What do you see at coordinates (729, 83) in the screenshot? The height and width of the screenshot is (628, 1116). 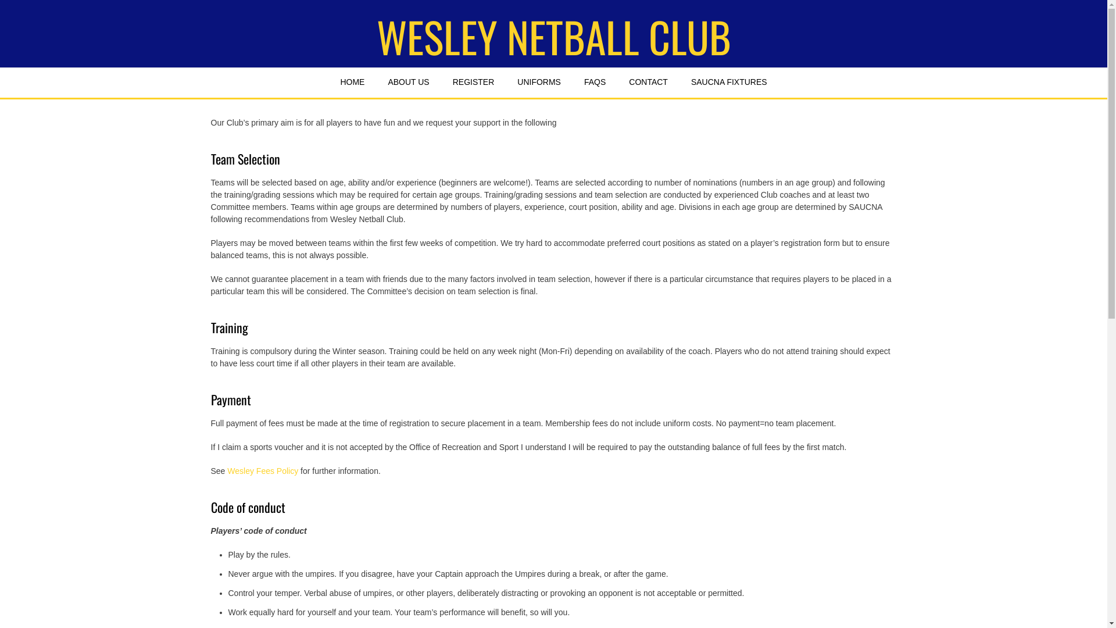 I see `SAUCNA FIXTURES` at bounding box center [729, 83].